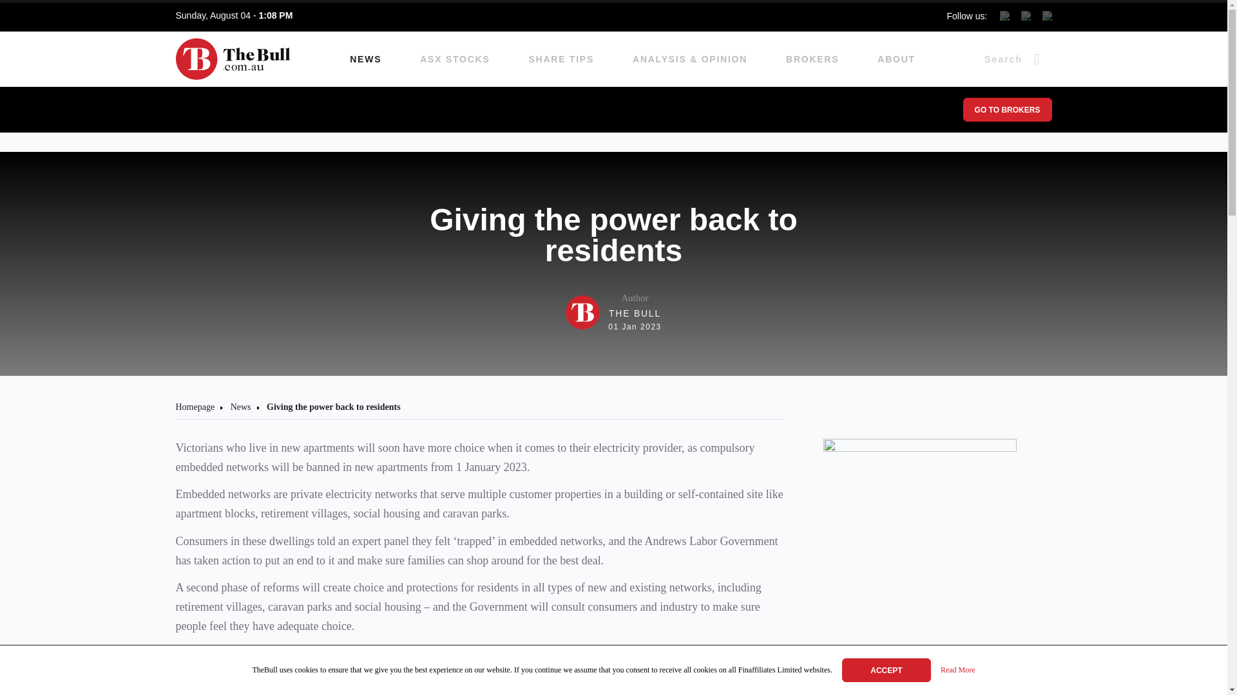  Describe the element at coordinates (1006, 109) in the screenshot. I see `GO TO BROKERS` at that location.